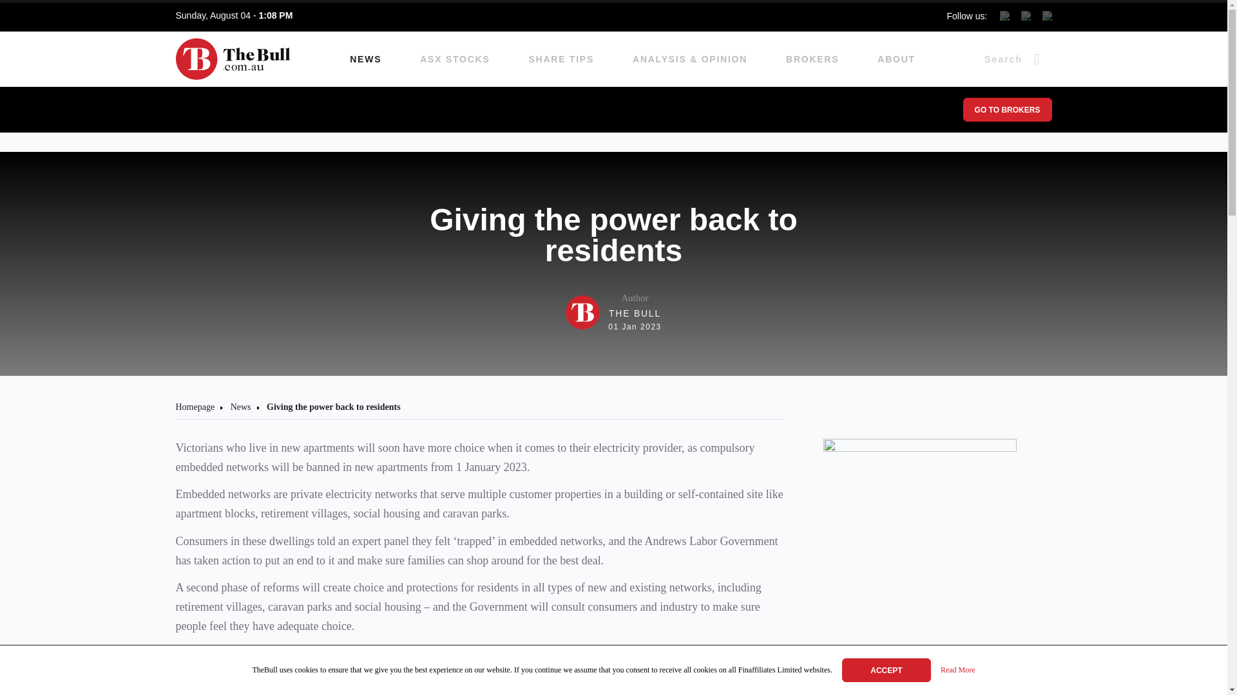  Describe the element at coordinates (1006, 109) in the screenshot. I see `GO TO BROKERS` at that location.